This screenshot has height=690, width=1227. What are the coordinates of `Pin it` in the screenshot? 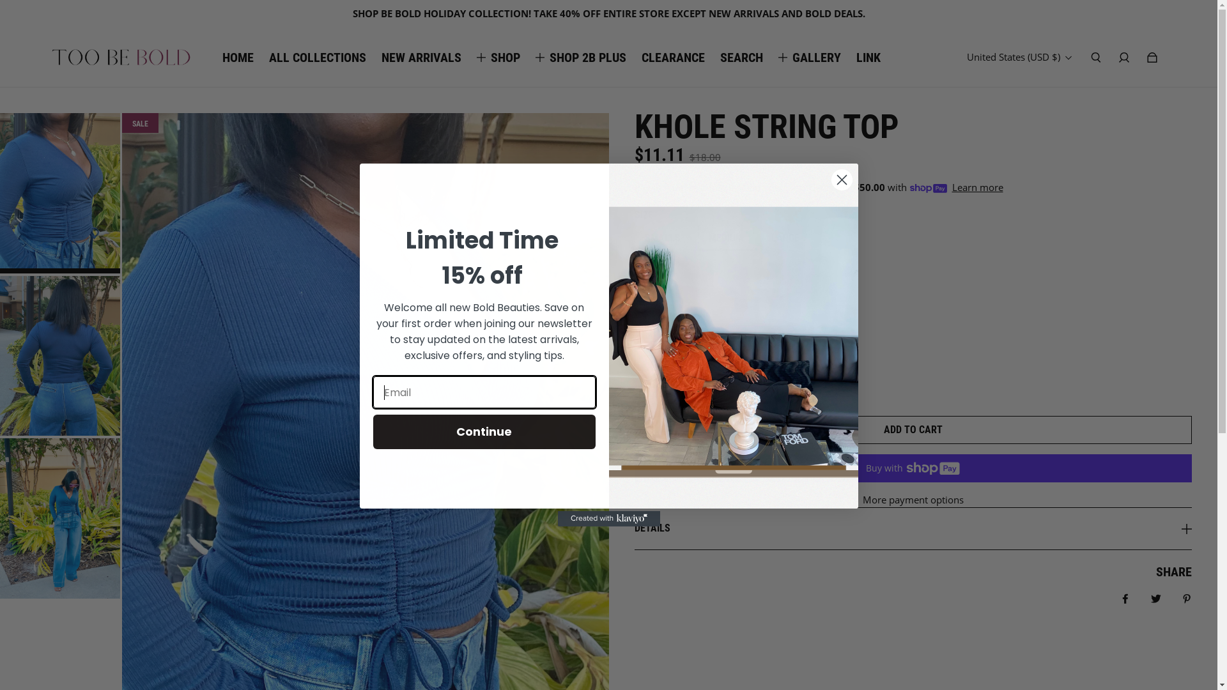 It's located at (1187, 598).